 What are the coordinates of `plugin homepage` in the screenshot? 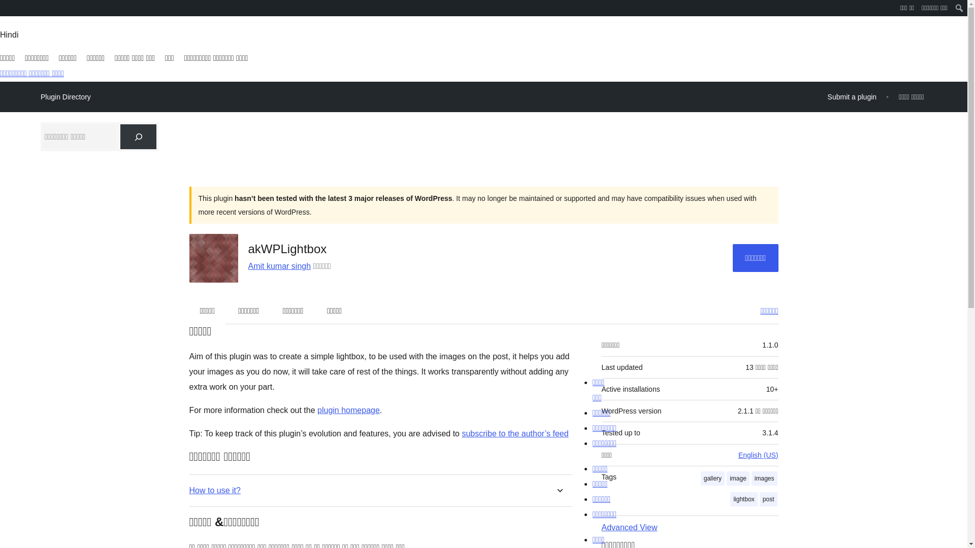 It's located at (348, 410).